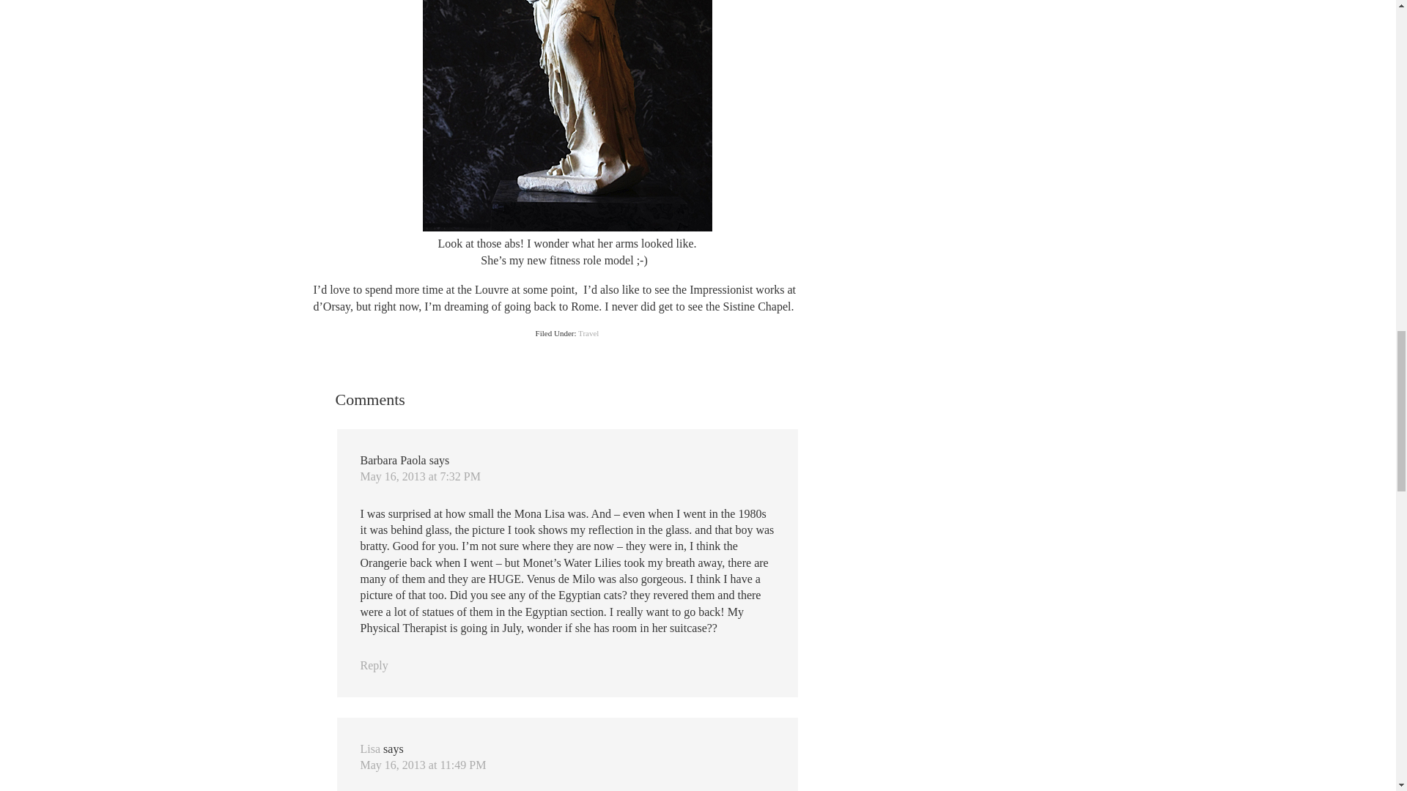 The image size is (1407, 791). Describe the element at coordinates (374, 665) in the screenshot. I see `Reply` at that location.